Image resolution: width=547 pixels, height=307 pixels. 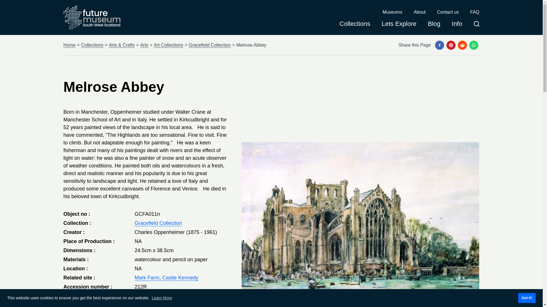 What do you see at coordinates (158, 223) in the screenshot?
I see `Gracefield Collection` at bounding box center [158, 223].